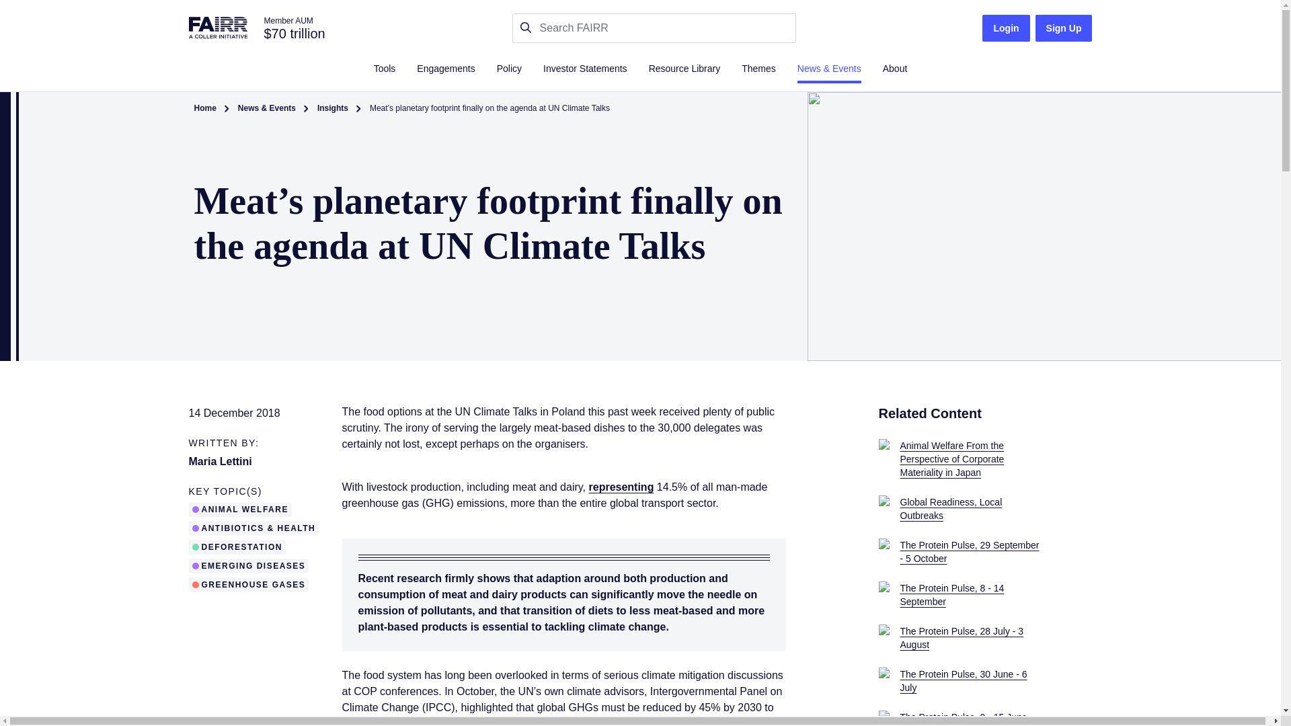 The height and width of the screenshot is (726, 1291). What do you see at coordinates (204, 109) in the screenshot?
I see `Home` at bounding box center [204, 109].